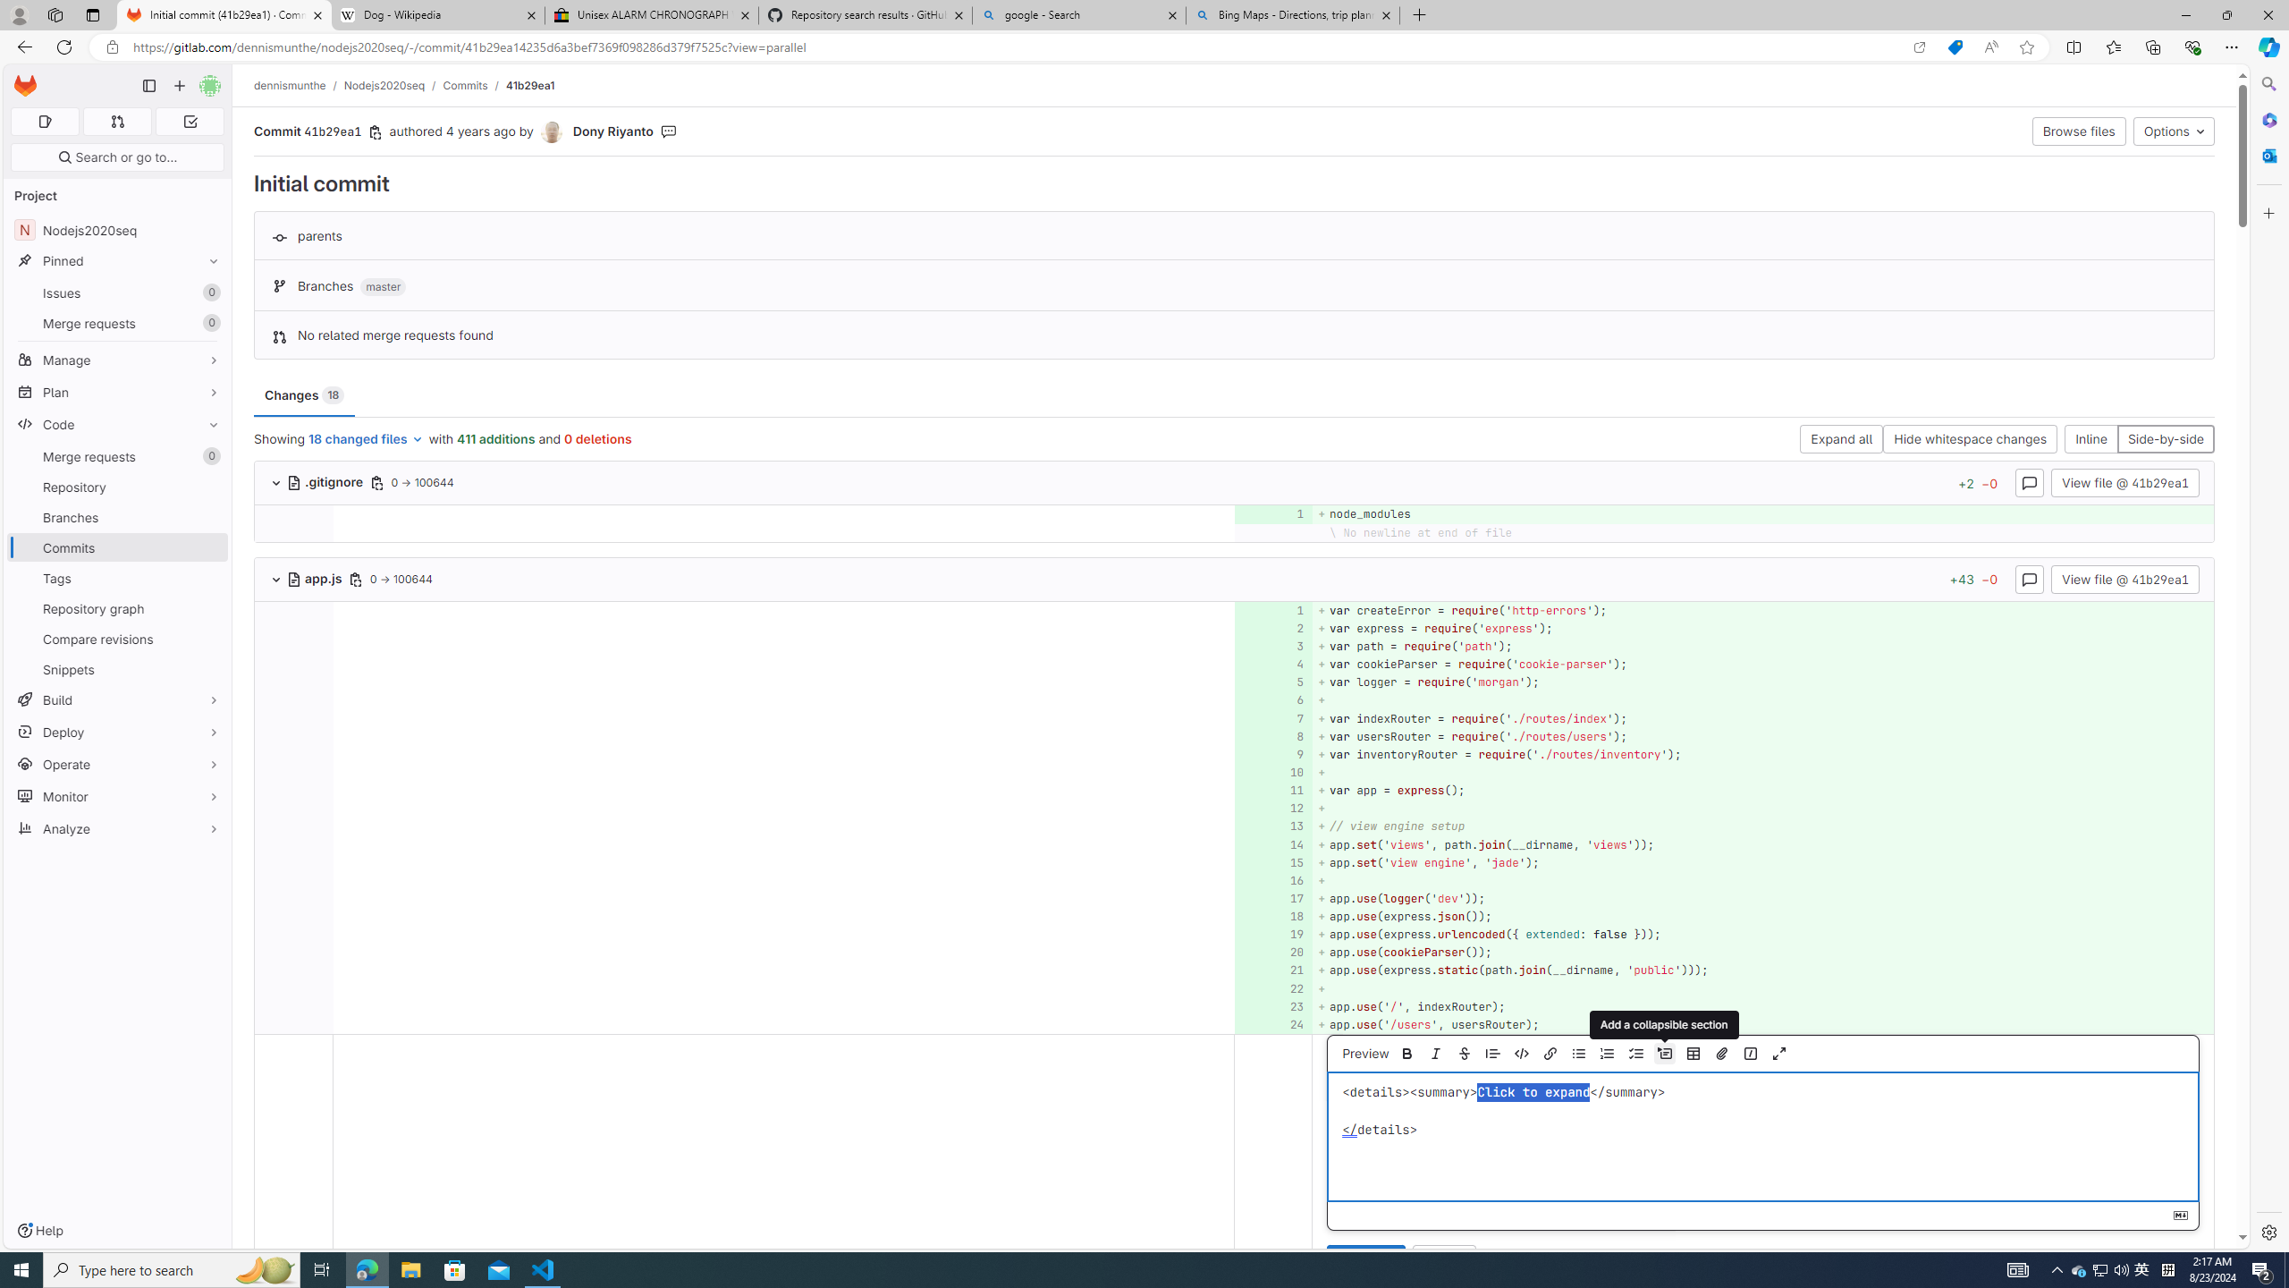 This screenshot has width=2289, height=1288. I want to click on Build, so click(118, 699).